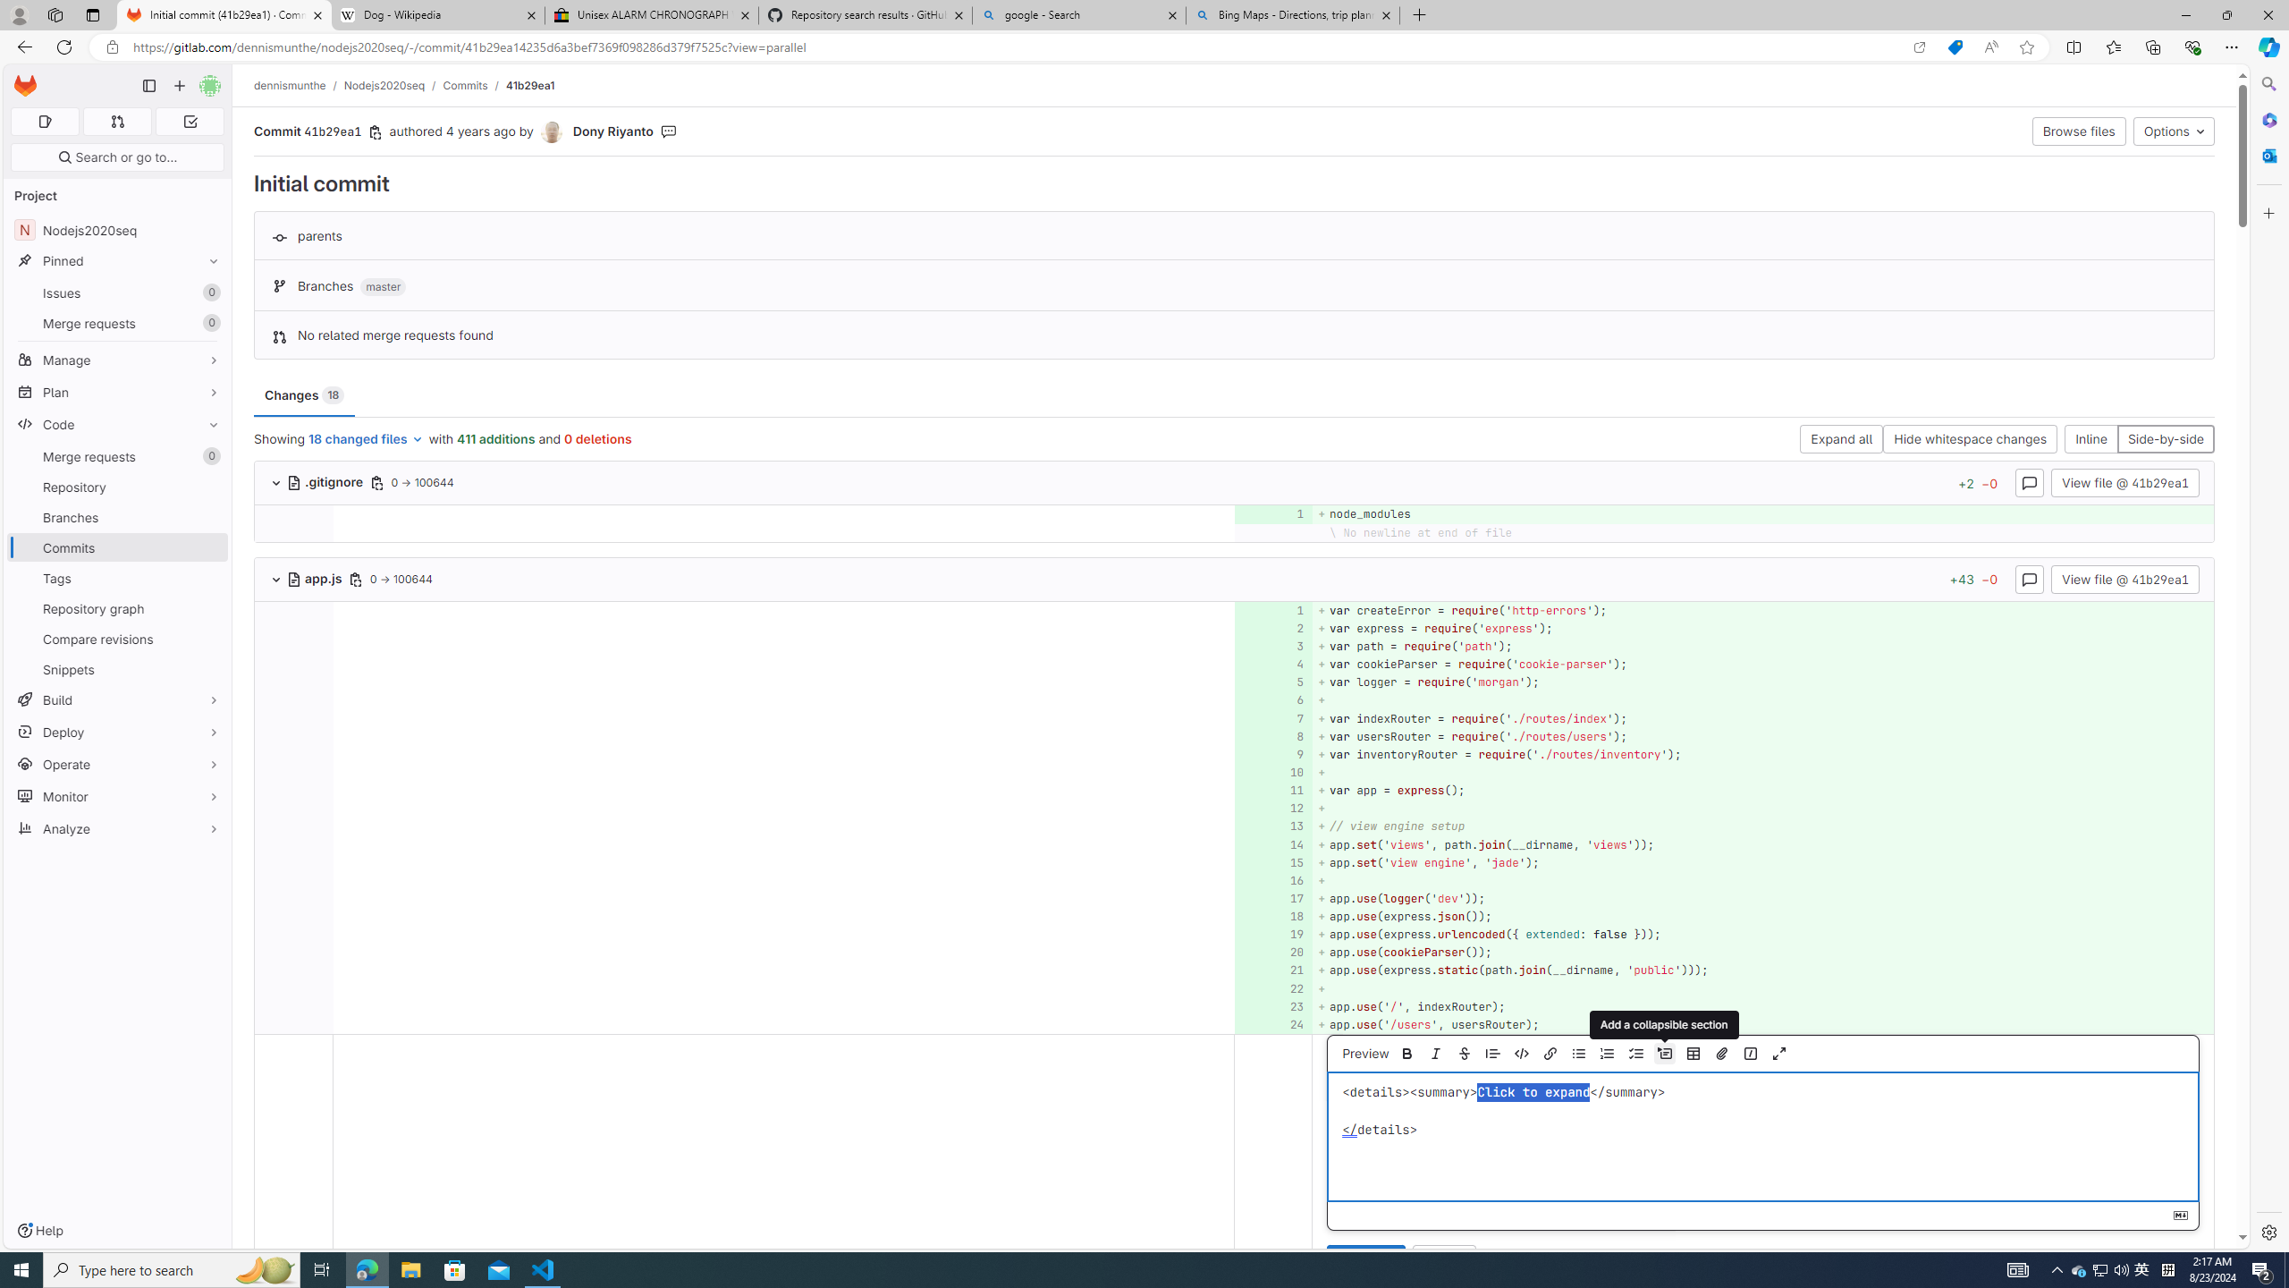 This screenshot has width=2289, height=1288. I want to click on Build, so click(118, 699).